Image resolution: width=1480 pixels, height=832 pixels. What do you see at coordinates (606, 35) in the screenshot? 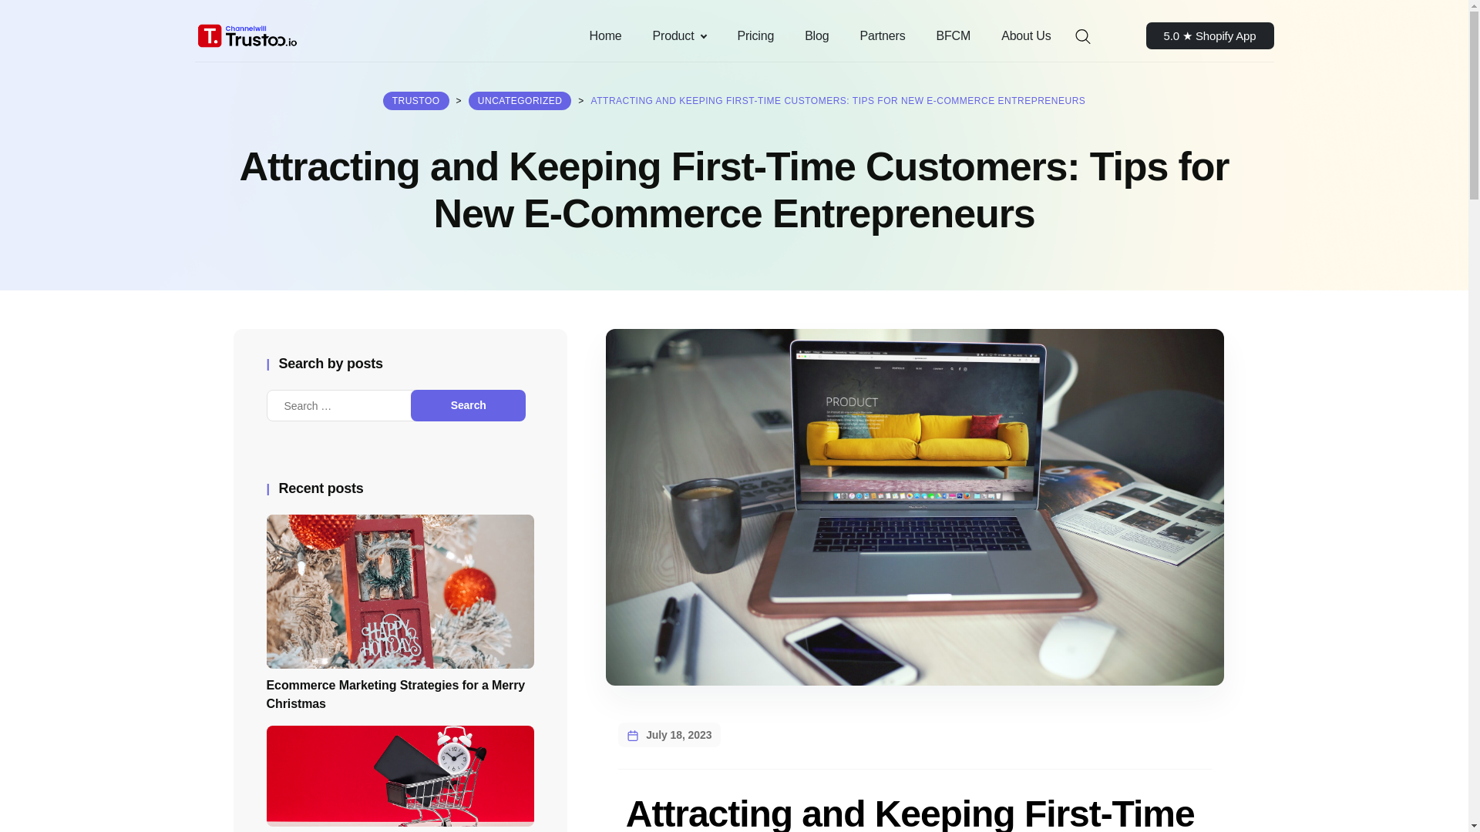
I see `Home` at bounding box center [606, 35].